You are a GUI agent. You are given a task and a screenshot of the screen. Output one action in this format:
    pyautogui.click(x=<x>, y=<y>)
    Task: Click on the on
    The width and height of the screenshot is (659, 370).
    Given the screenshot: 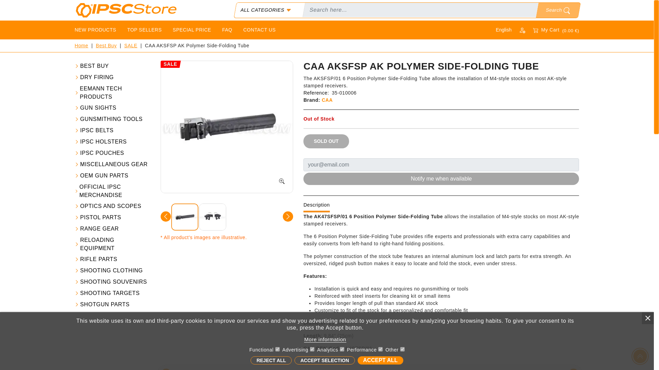 What is the action you would take?
    pyautogui.click(x=342, y=349)
    